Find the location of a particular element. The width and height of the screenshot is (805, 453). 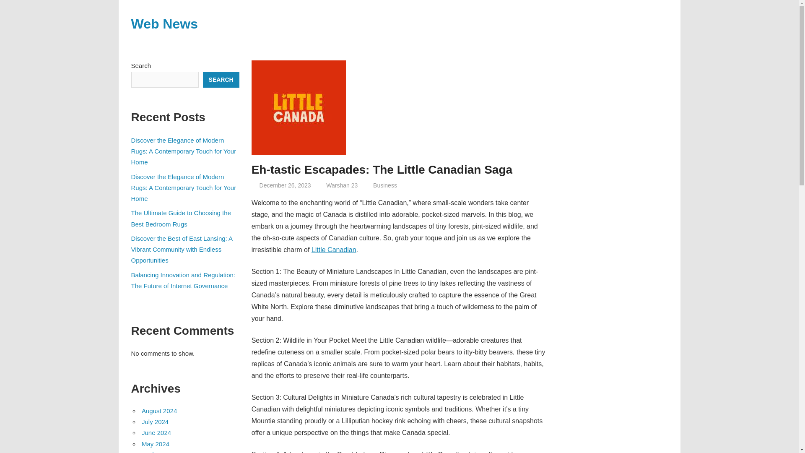

Business is located at coordinates (385, 185).